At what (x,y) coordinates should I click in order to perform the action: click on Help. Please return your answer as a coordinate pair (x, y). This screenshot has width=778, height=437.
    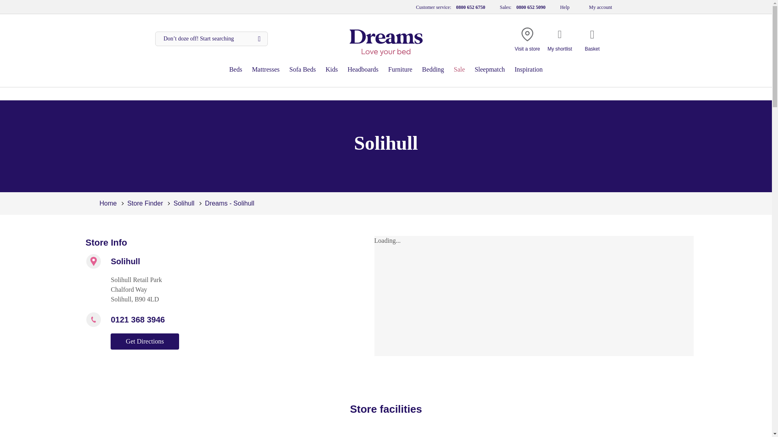
    Looking at the image, I should click on (565, 6).